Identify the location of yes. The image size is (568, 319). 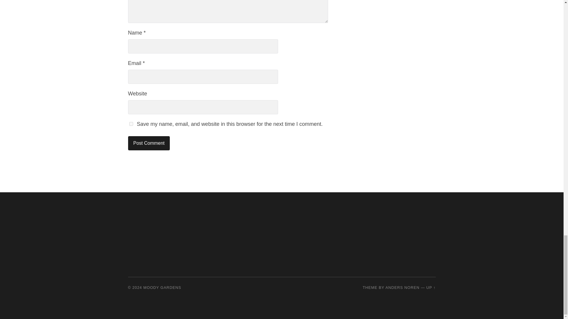
(131, 123).